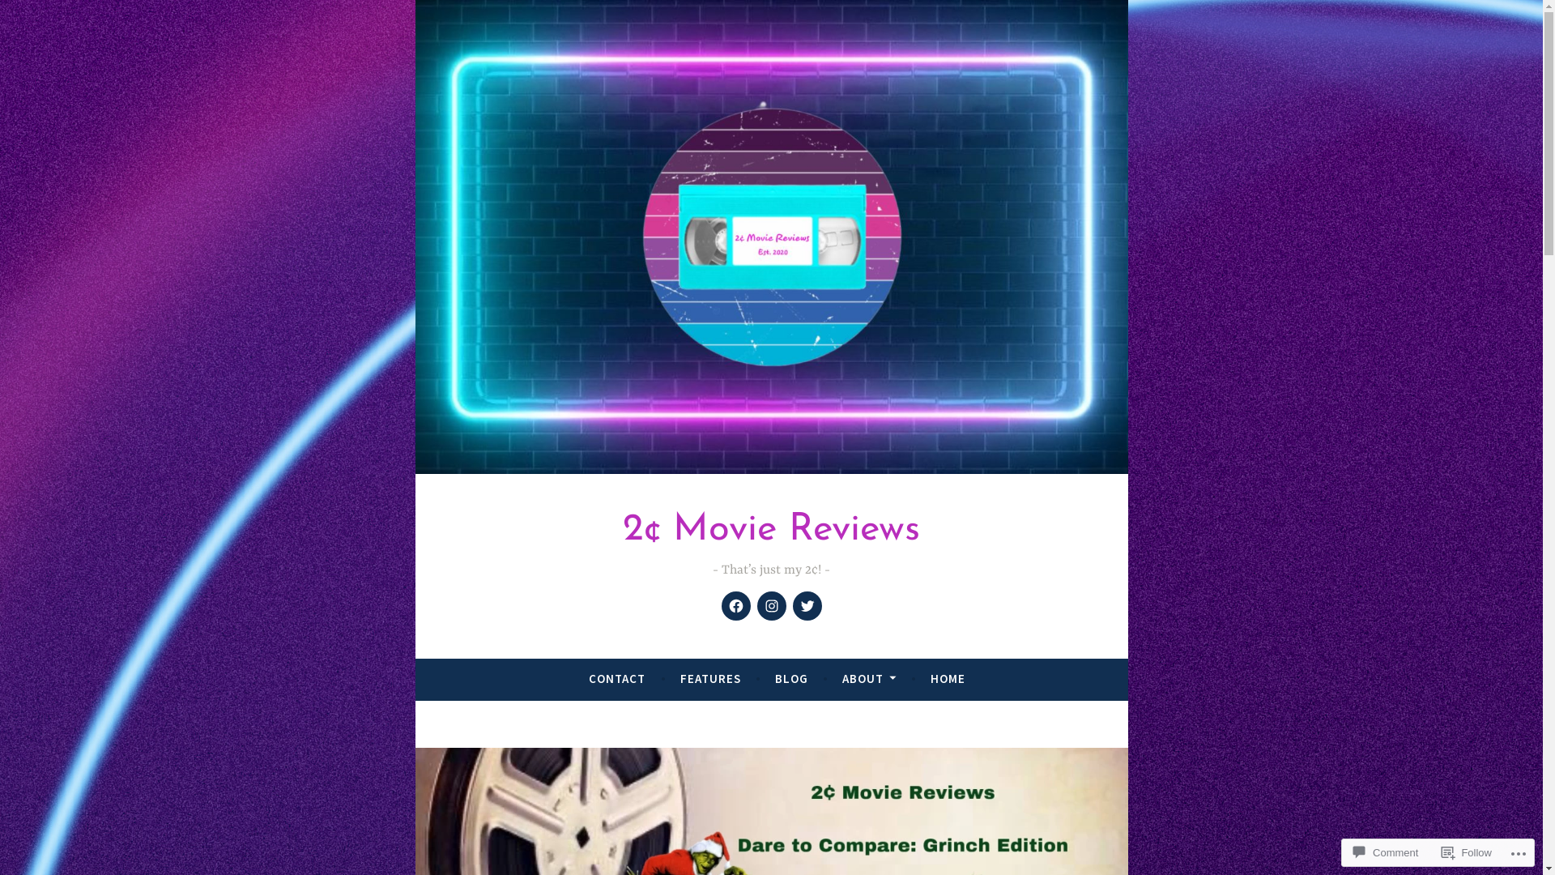  What do you see at coordinates (869, 679) in the screenshot?
I see `ABOUT` at bounding box center [869, 679].